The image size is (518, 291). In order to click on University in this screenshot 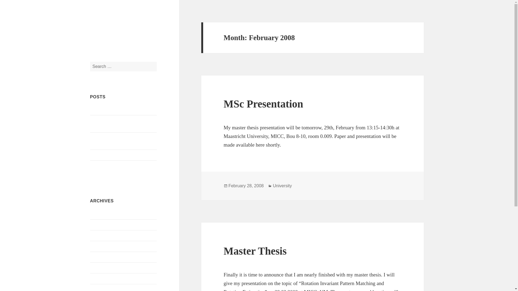, I will do `click(282, 186)`.